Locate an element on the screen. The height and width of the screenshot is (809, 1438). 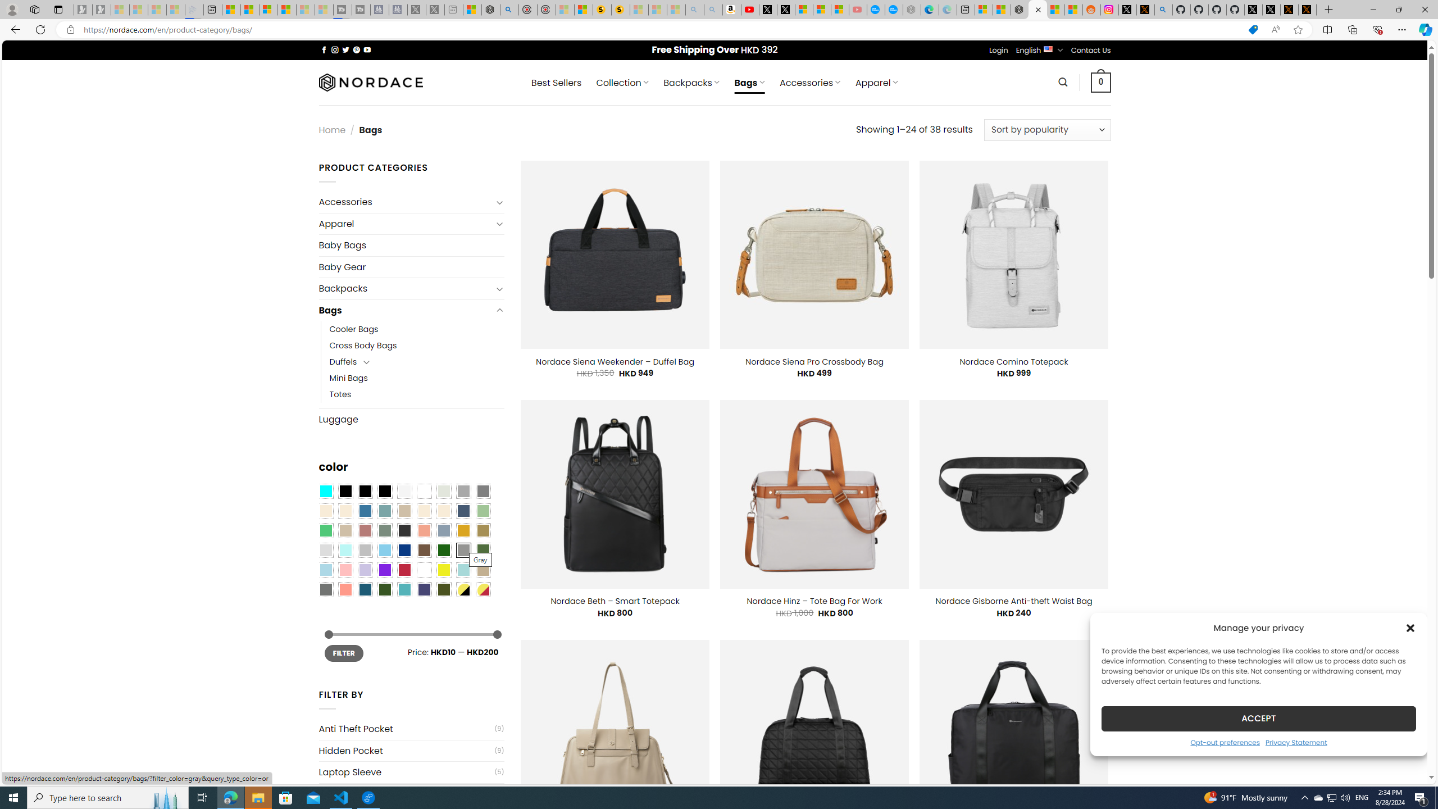
Cross Body Bags is located at coordinates (417, 346).